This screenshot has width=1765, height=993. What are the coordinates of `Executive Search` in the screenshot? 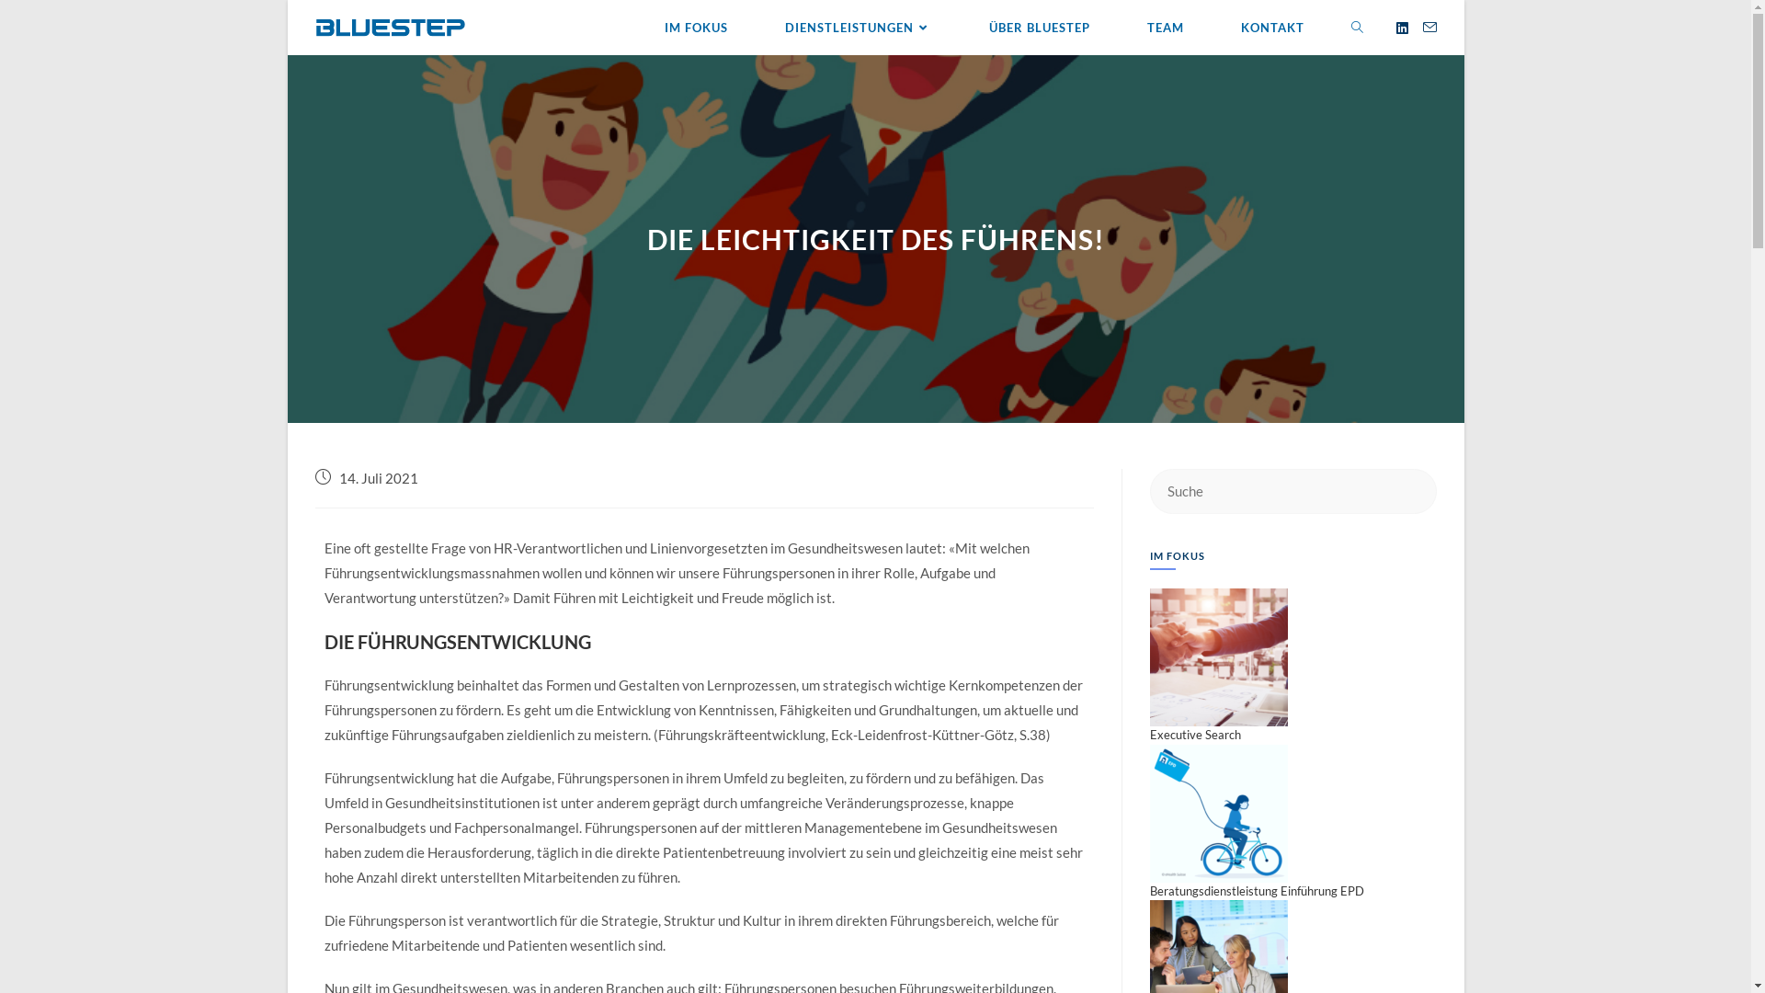 It's located at (1195, 735).